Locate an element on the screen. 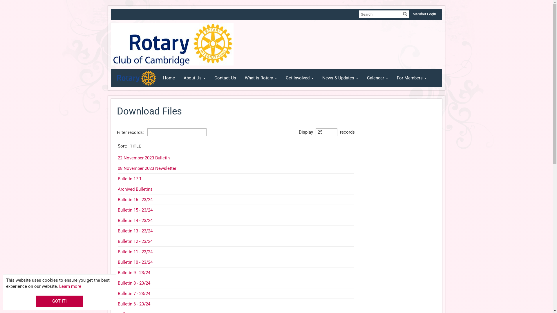 The width and height of the screenshot is (557, 313). What is Rotary is located at coordinates (261, 78).